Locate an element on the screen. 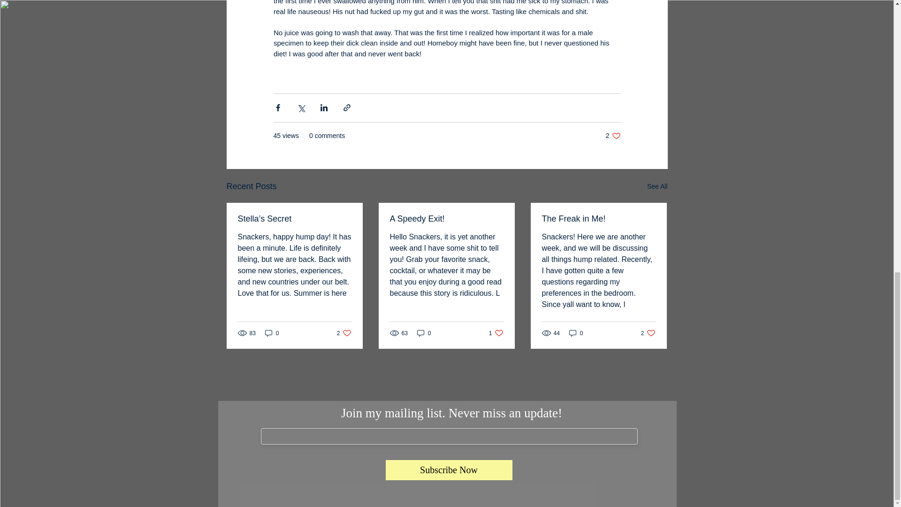  Subscribe Now is located at coordinates (598, 218).